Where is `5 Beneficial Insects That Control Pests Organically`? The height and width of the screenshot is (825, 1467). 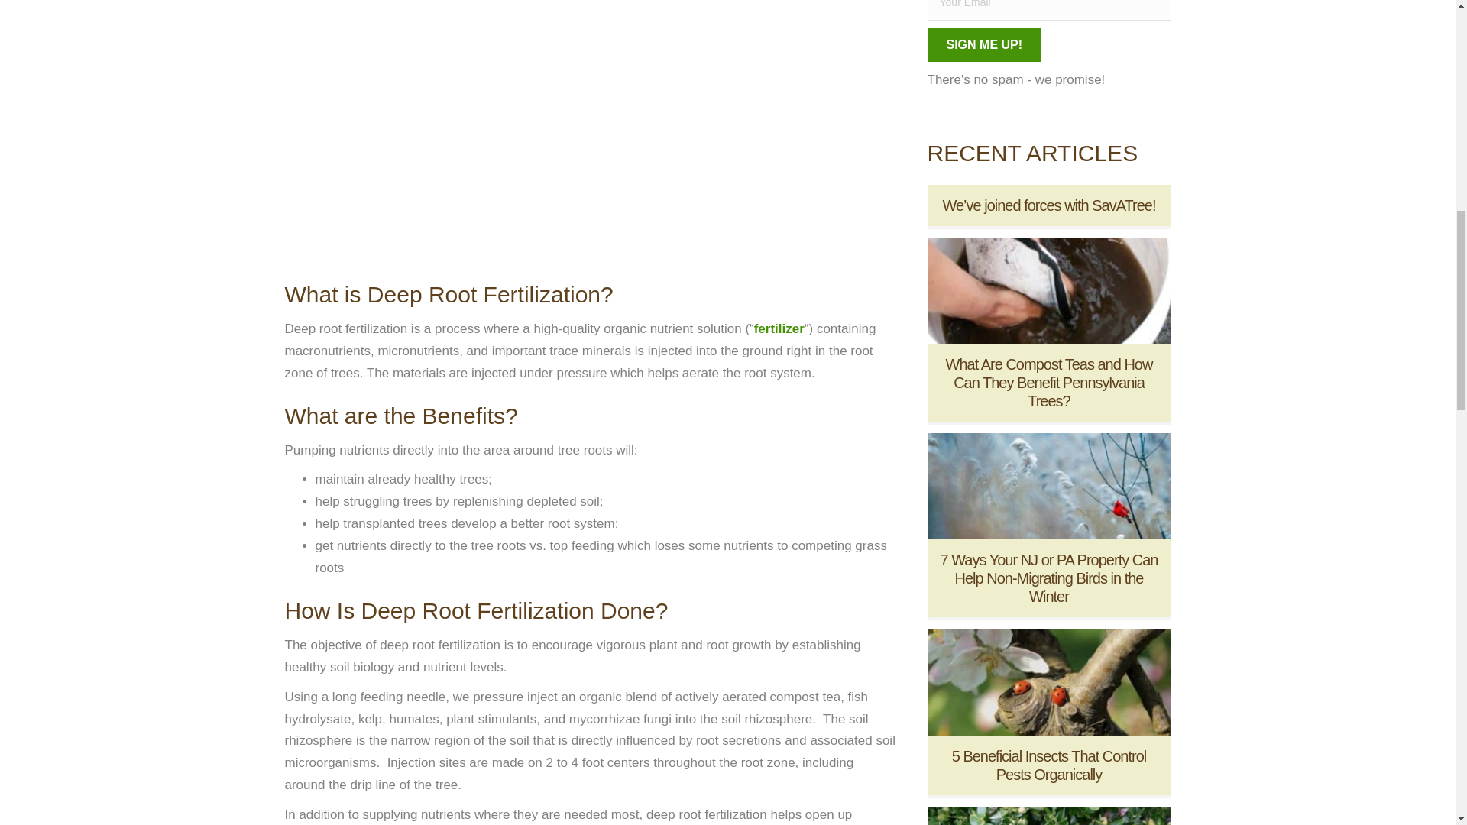
5 Beneficial Insects That Control Pests Organically is located at coordinates (1048, 681).